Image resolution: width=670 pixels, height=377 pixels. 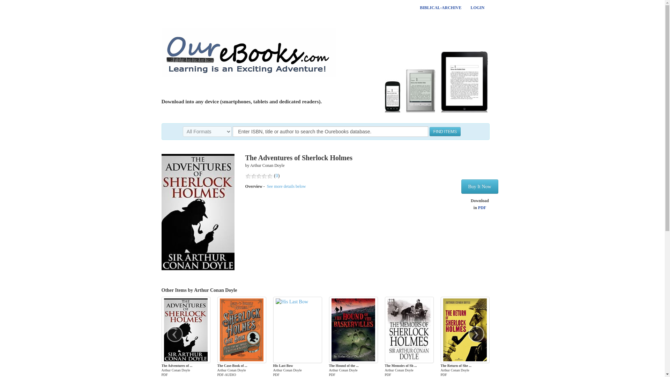 I want to click on  See more details below, so click(x=286, y=186).